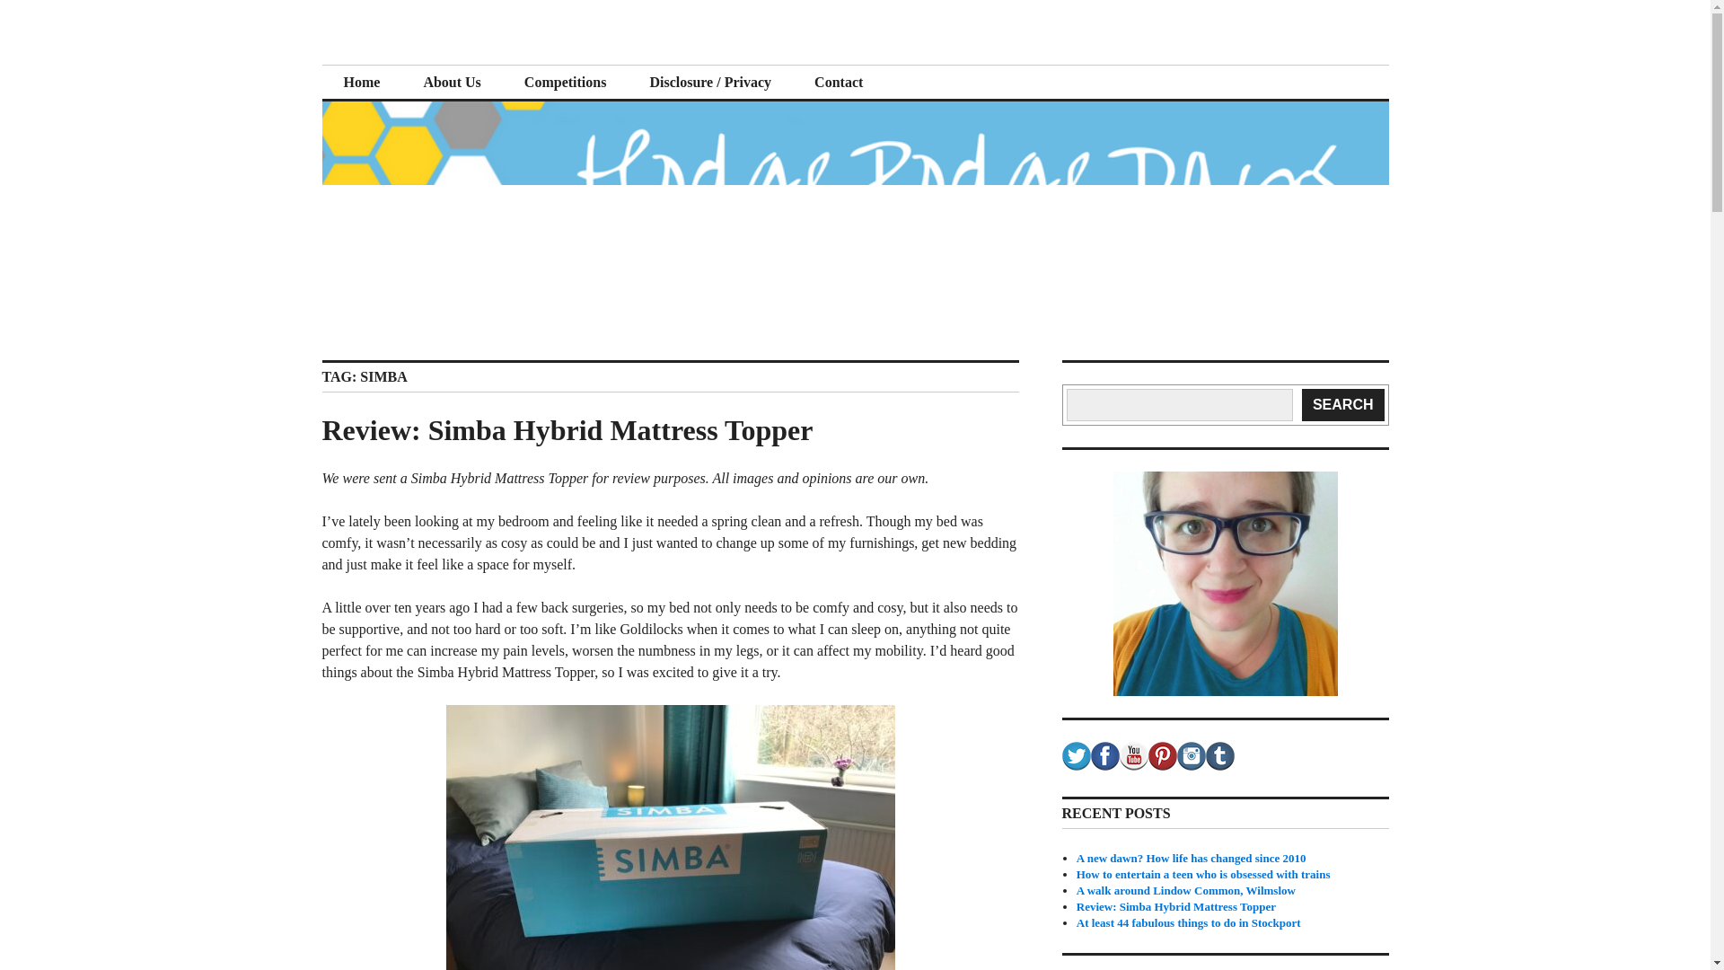 Image resolution: width=1724 pixels, height=970 pixels. Describe the element at coordinates (451, 83) in the screenshot. I see `About Us` at that location.